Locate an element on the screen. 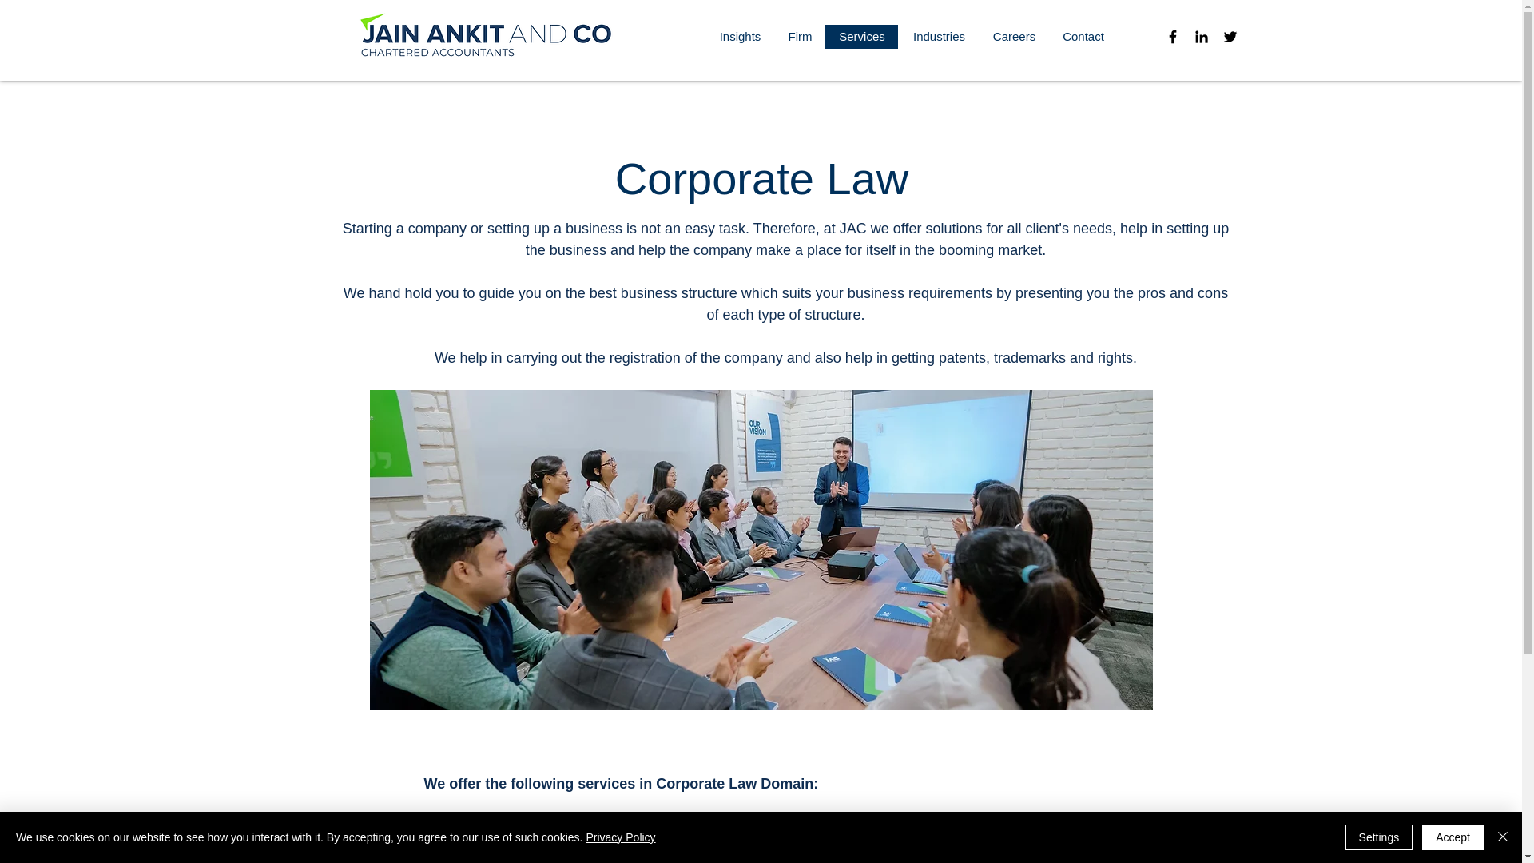 This screenshot has width=1534, height=863. Services is located at coordinates (861, 37).